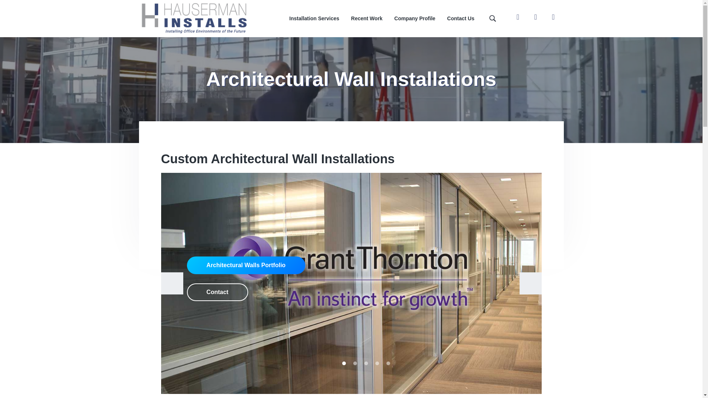 The height and width of the screenshot is (398, 708). I want to click on Facebook, so click(518, 17).